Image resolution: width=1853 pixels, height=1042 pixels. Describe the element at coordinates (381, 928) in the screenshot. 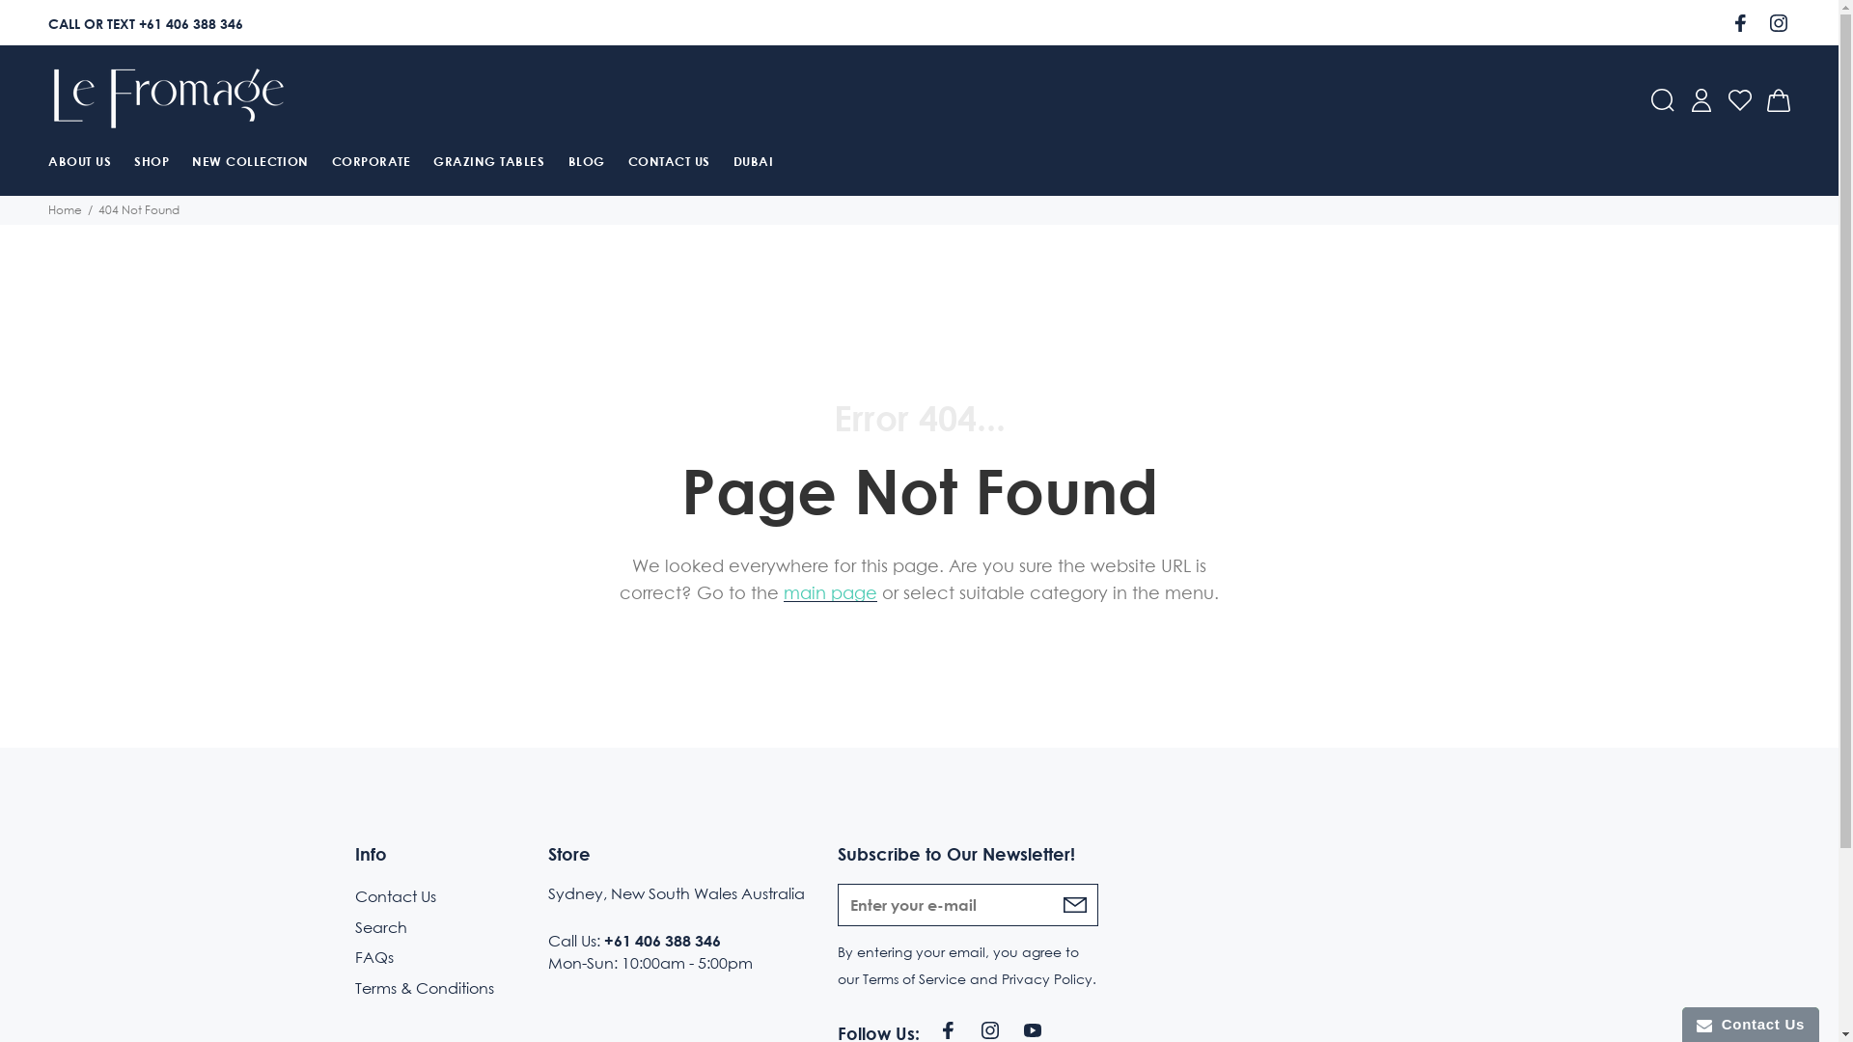

I see `Search` at that location.